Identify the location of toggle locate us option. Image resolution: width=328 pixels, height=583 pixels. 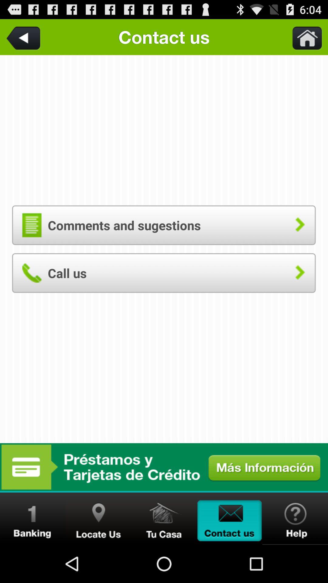
(98, 519).